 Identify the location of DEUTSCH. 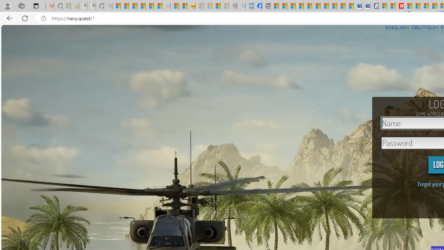
(425, 27).